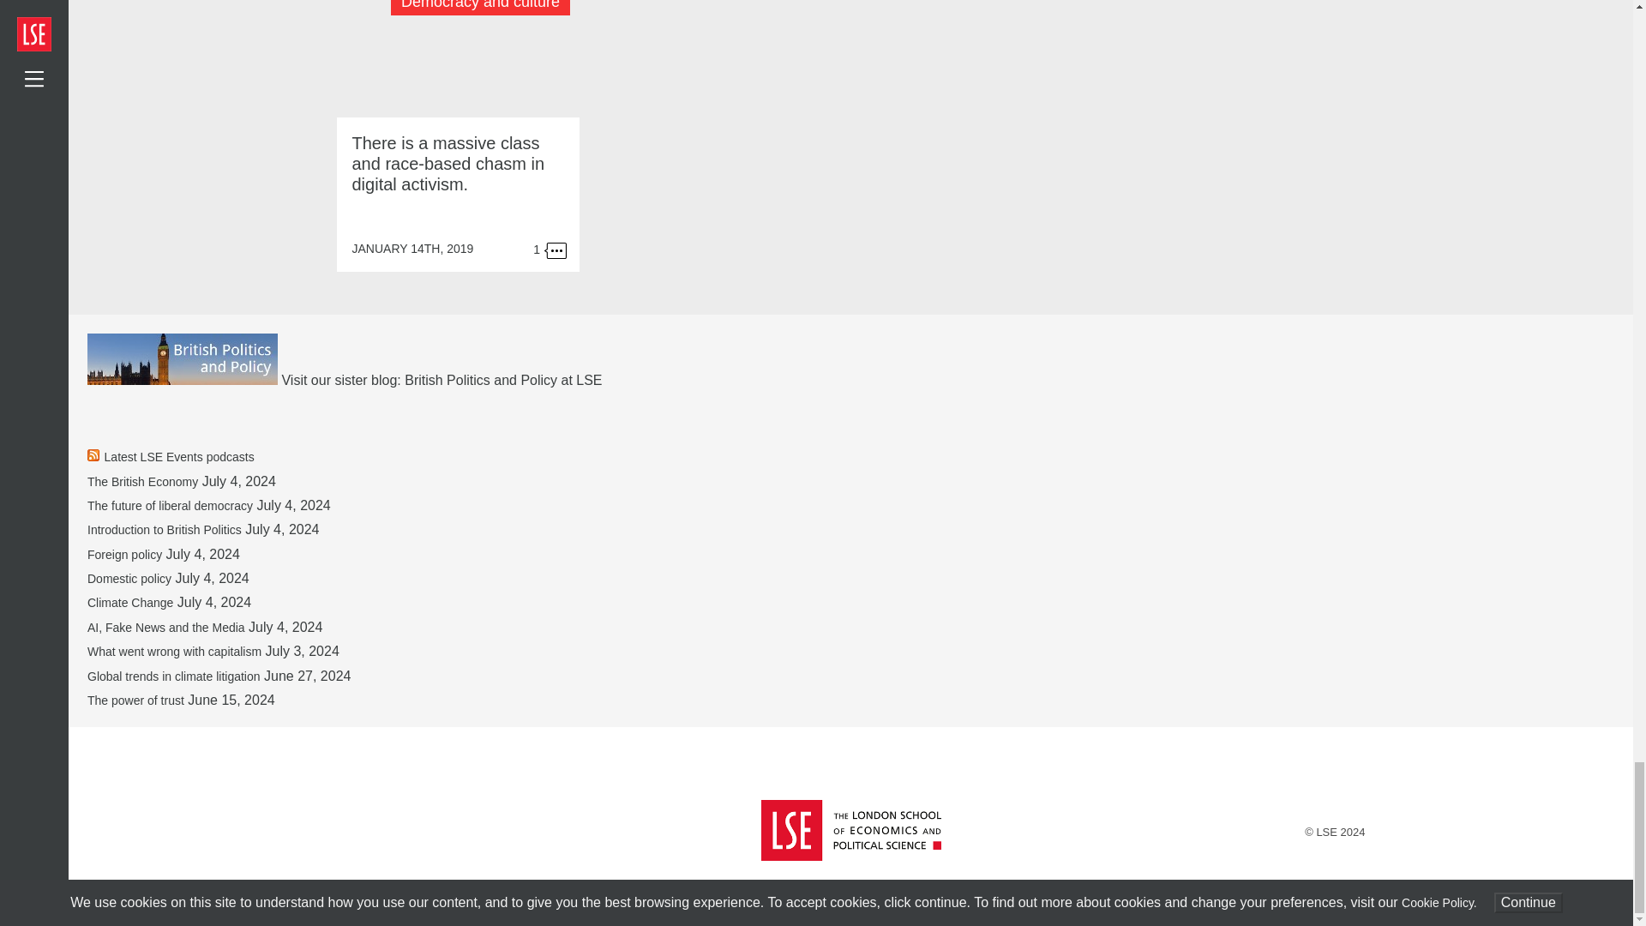 This screenshot has width=1646, height=926. Describe the element at coordinates (856, 106) in the screenshot. I see `Post Comment` at that location.